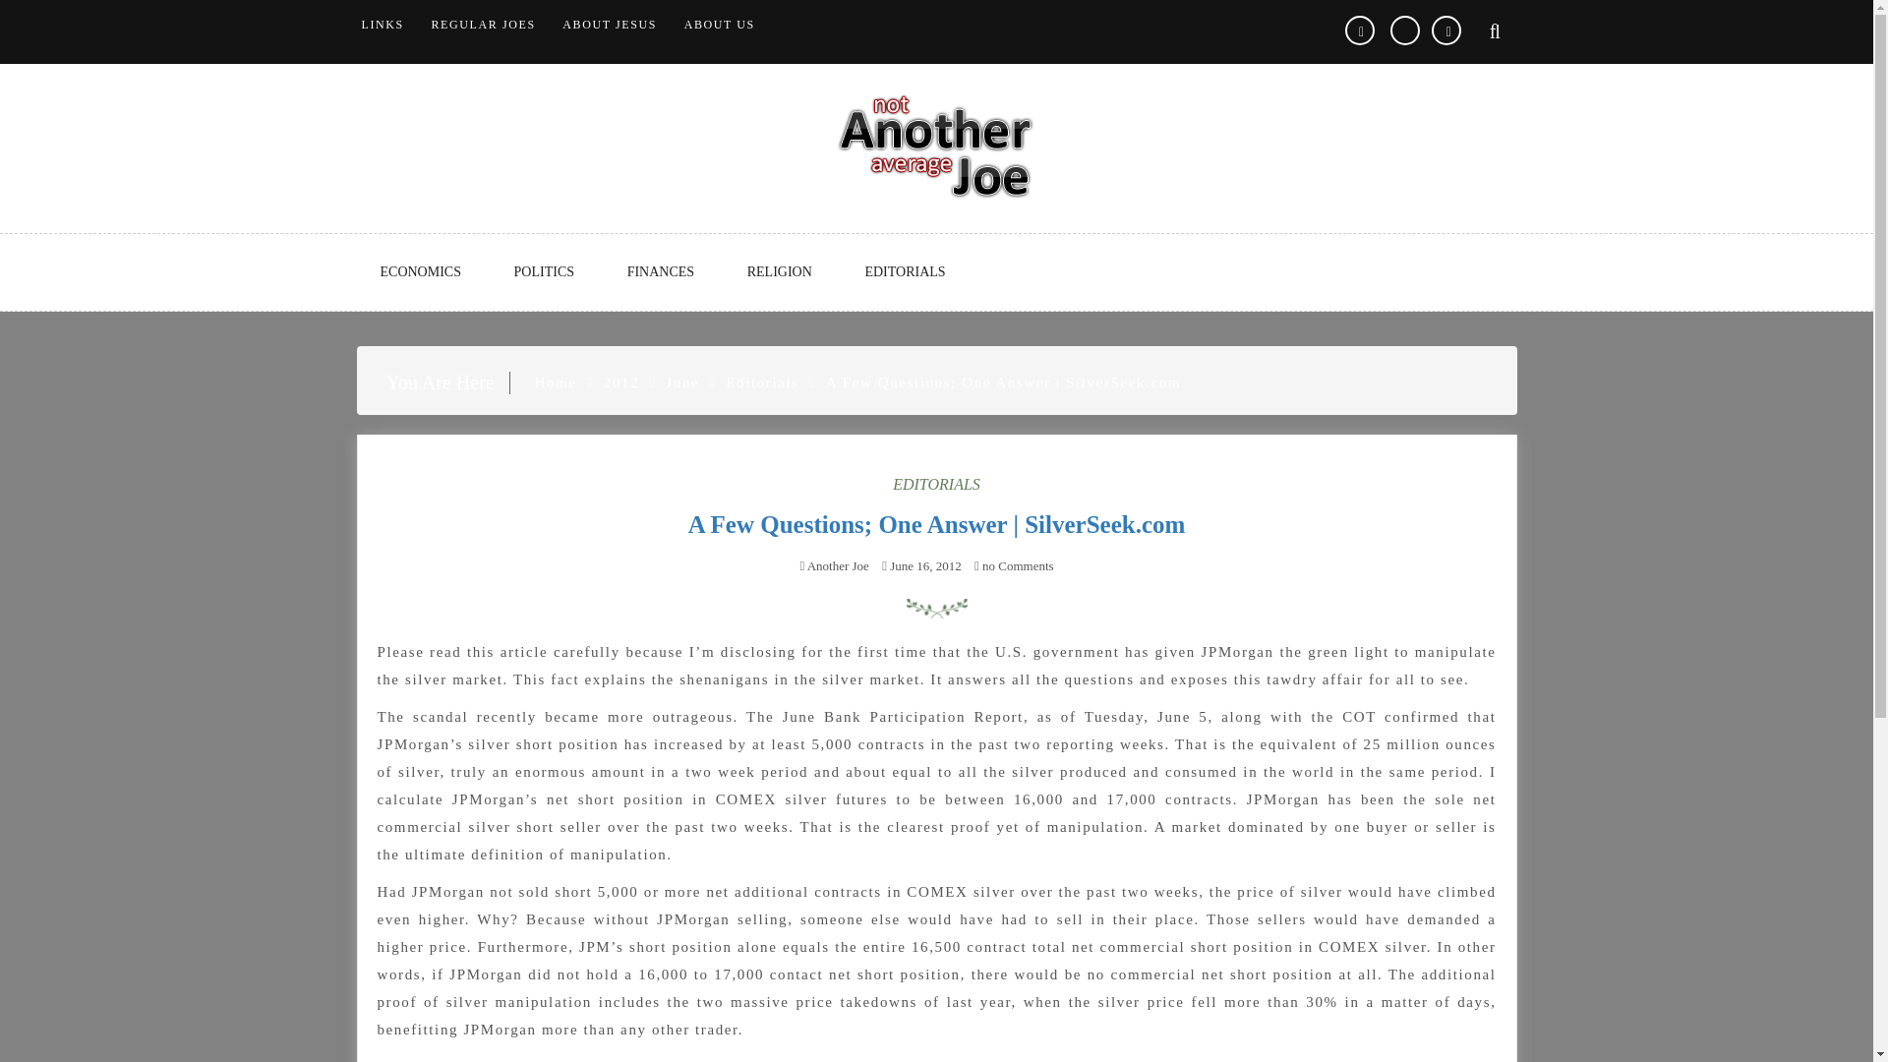  Describe the element at coordinates (682, 383) in the screenshot. I see `June` at that location.